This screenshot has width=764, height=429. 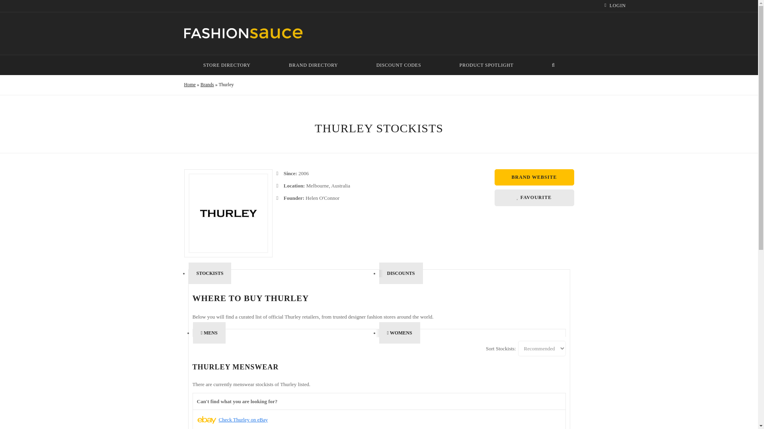 I want to click on Check Thurley on eBay, so click(x=378, y=419).